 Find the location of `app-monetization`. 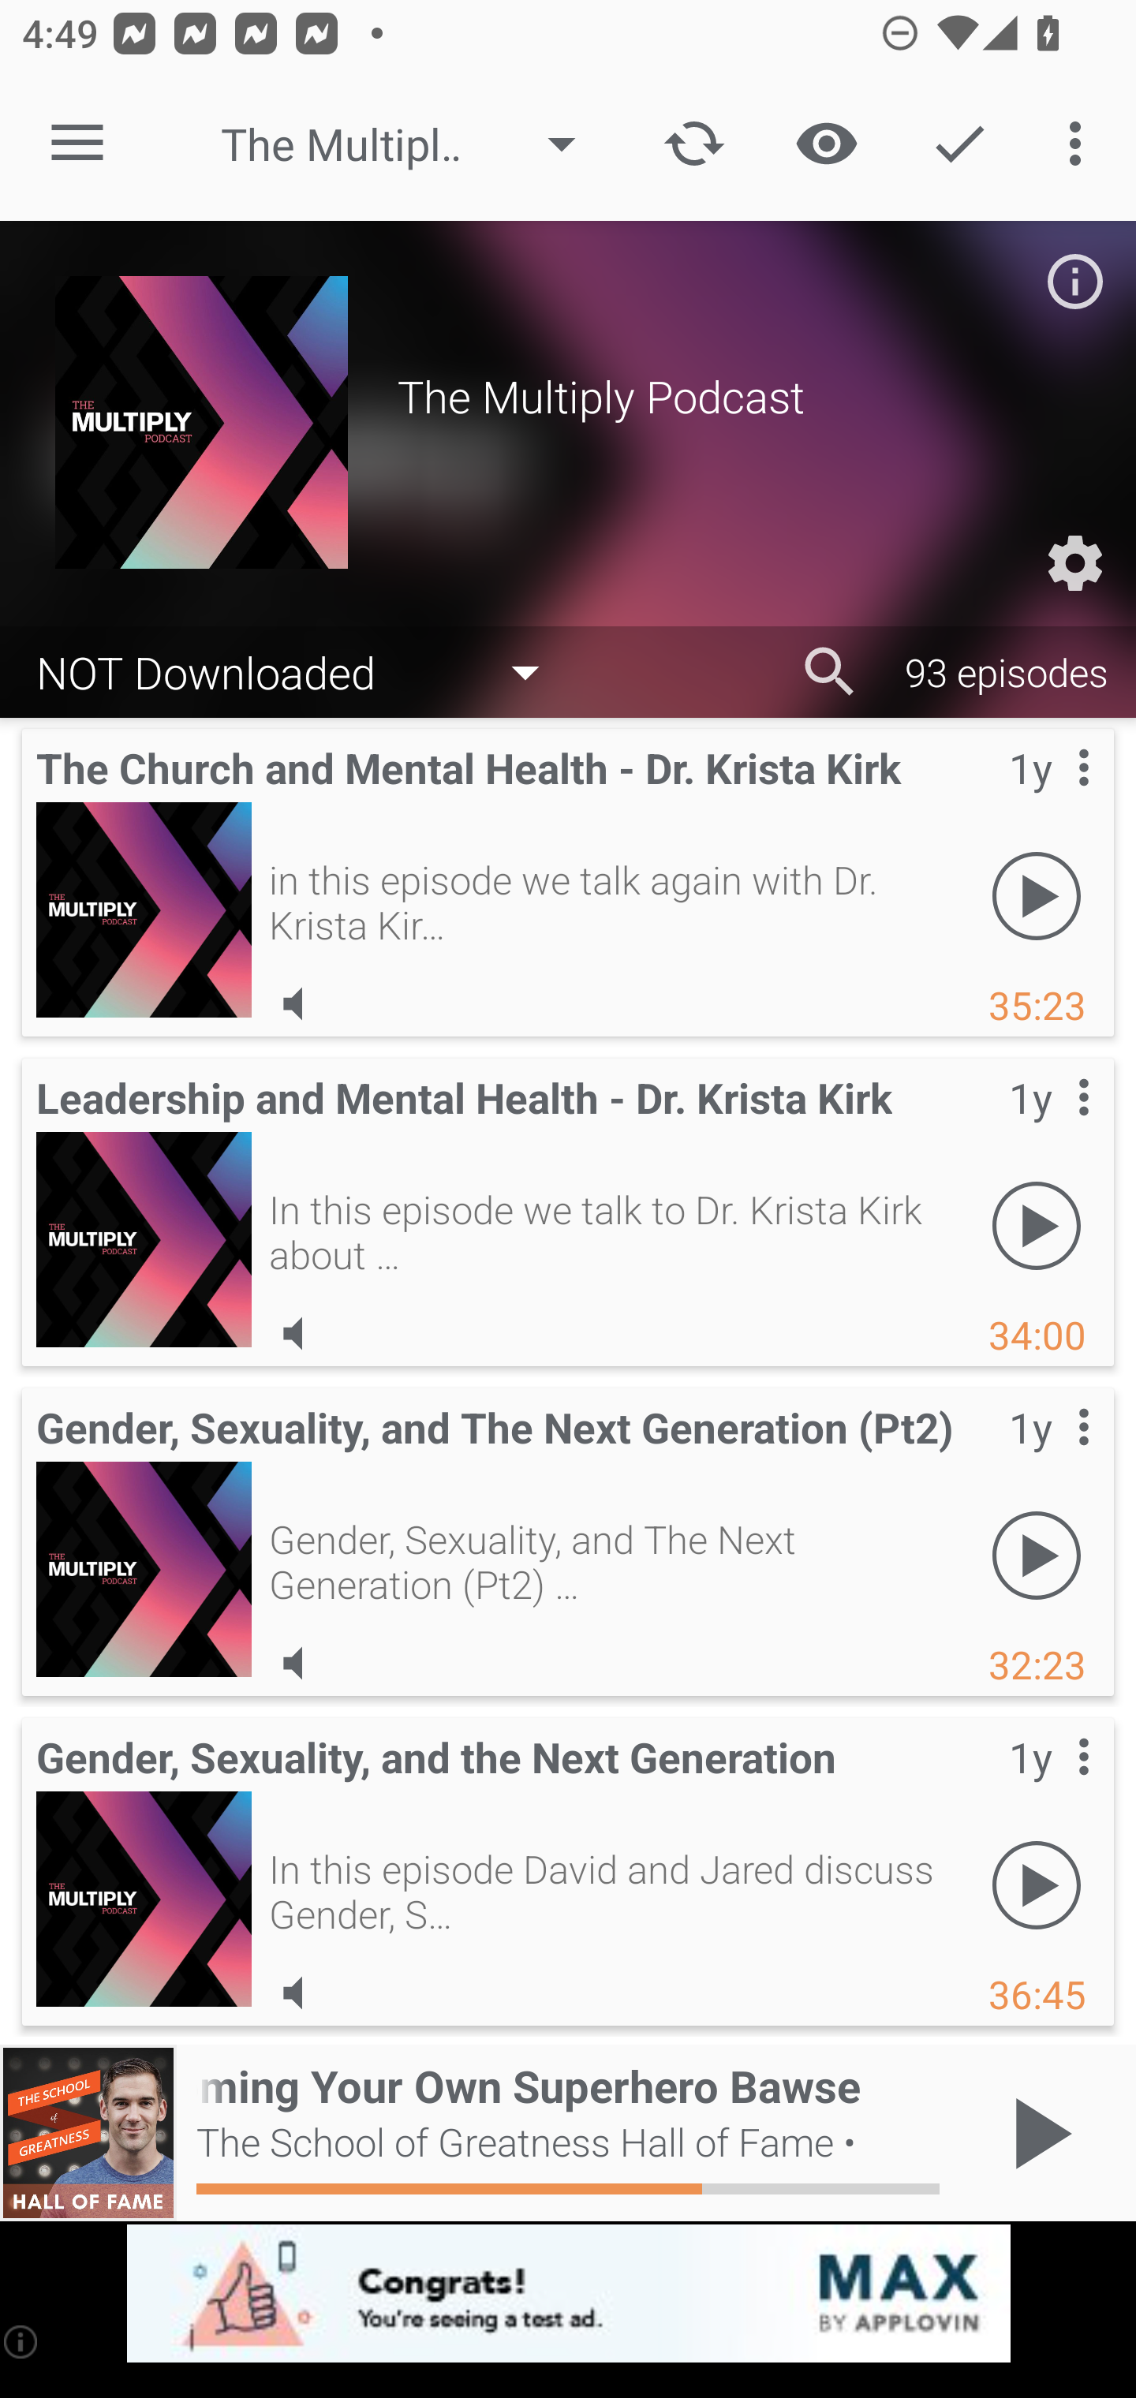

app-monetization is located at coordinates (568, 2295).